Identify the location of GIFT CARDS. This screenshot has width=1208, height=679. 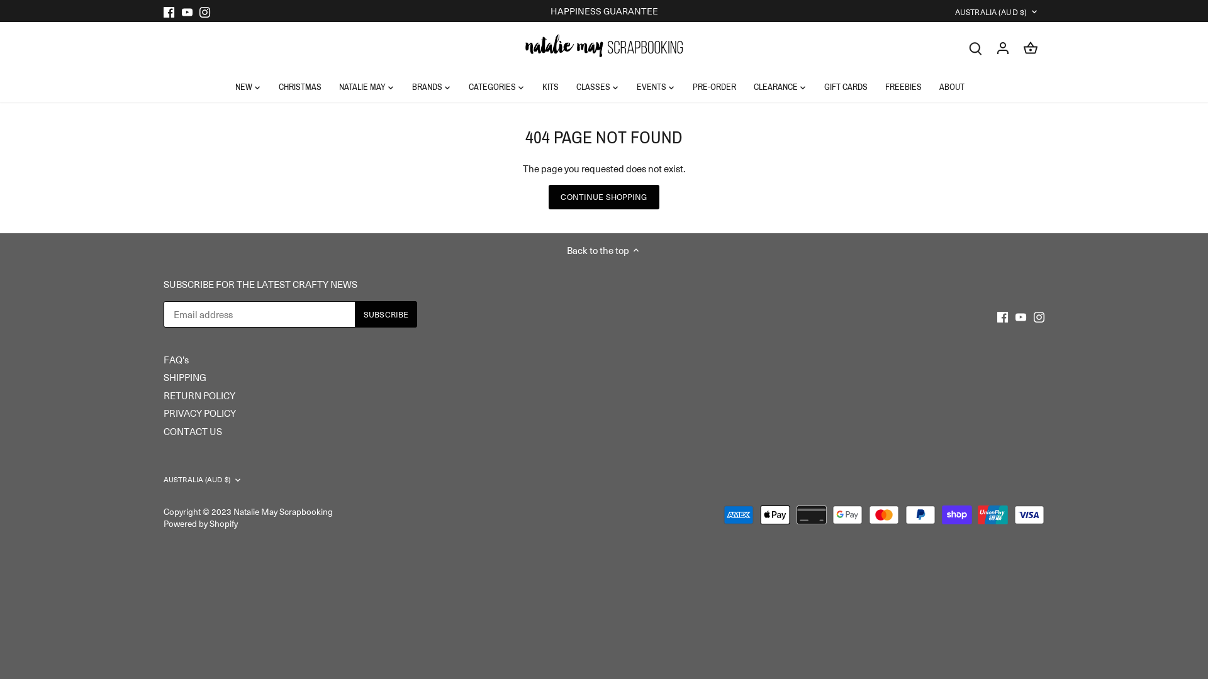
(846, 87).